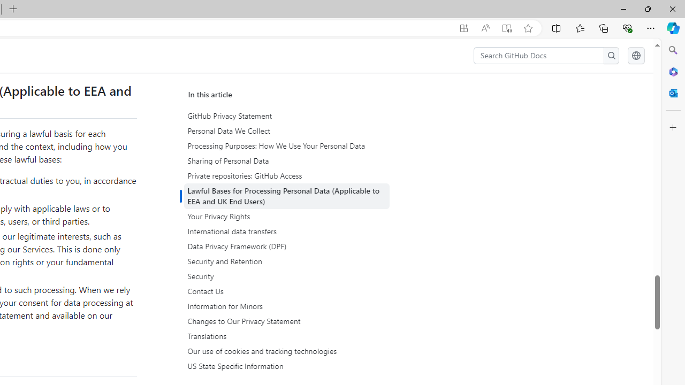  I want to click on Contact Us, so click(288, 291).